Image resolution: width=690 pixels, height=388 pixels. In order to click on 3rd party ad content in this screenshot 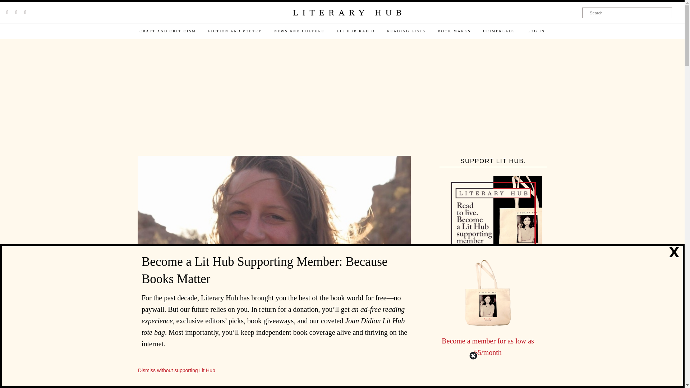, I will do `click(342, 98)`.